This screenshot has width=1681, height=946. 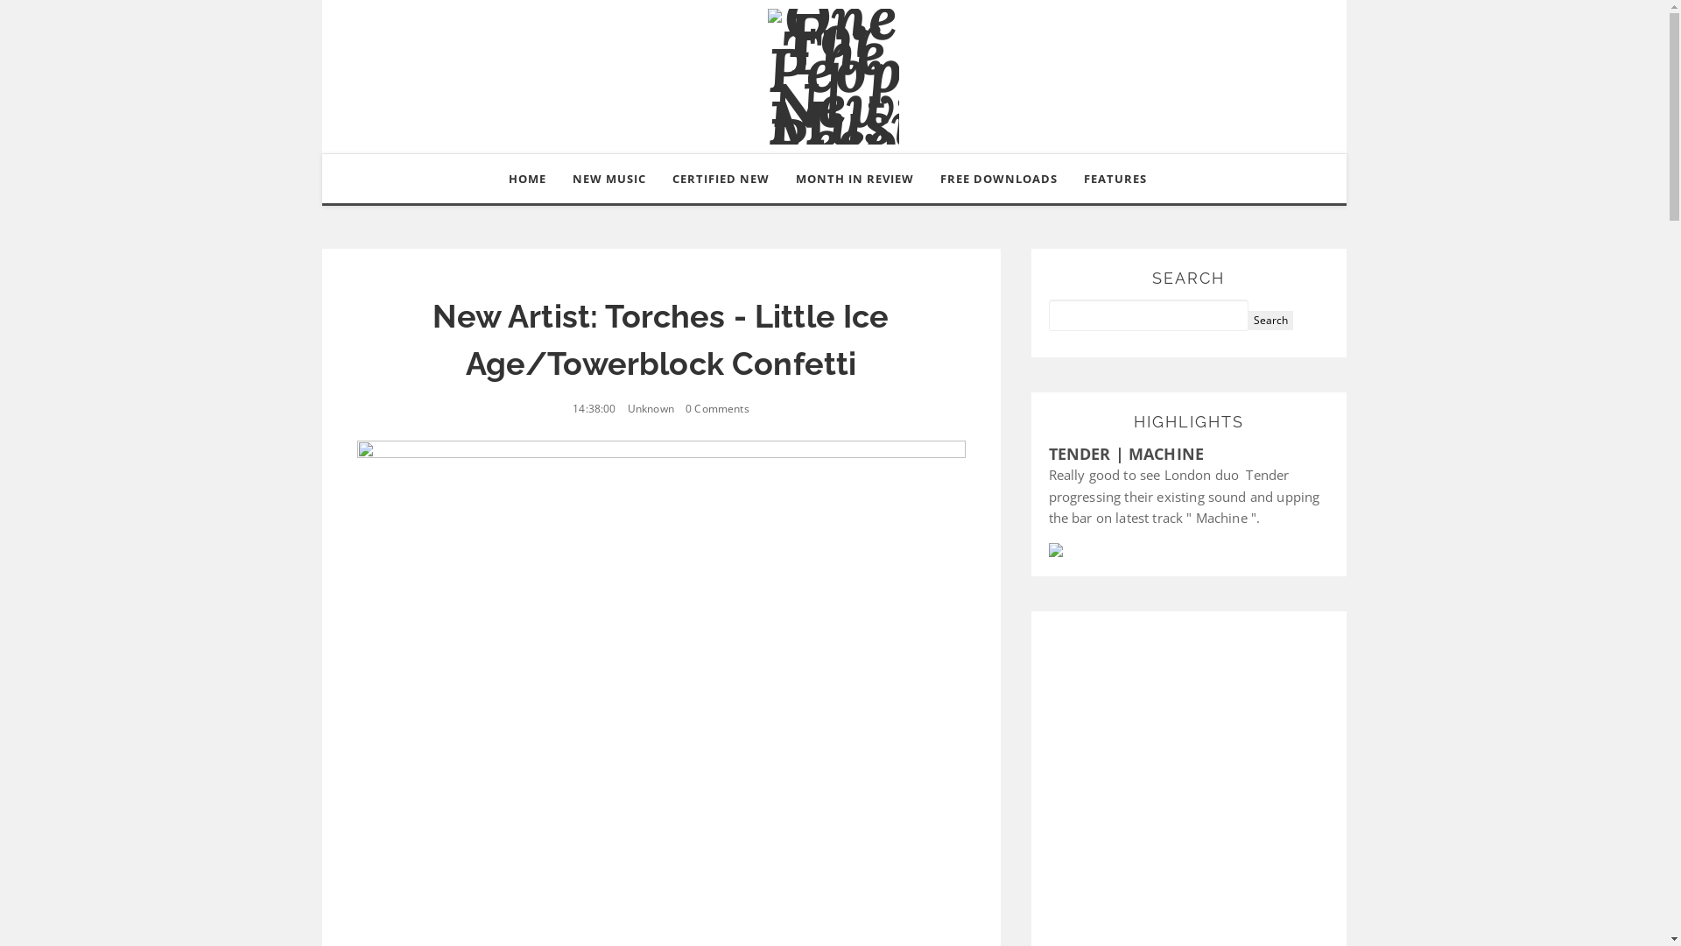 What do you see at coordinates (999, 179) in the screenshot?
I see `FREE DOWNLOADS` at bounding box center [999, 179].